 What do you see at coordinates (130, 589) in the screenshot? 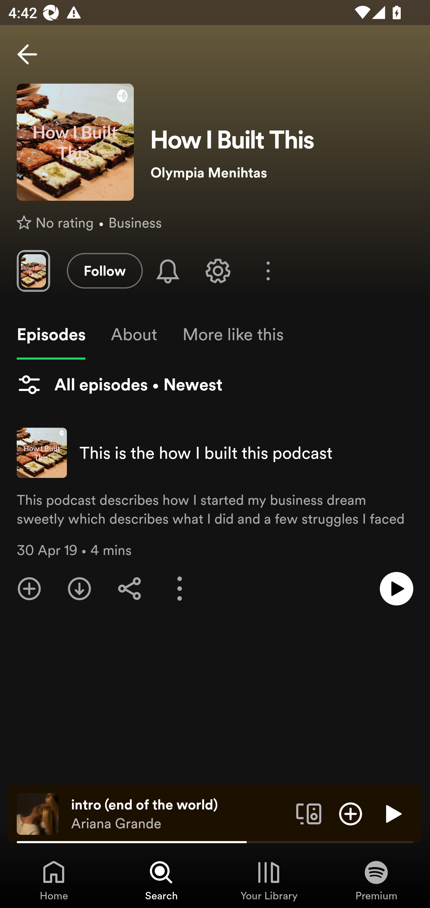
I see `Share` at bounding box center [130, 589].